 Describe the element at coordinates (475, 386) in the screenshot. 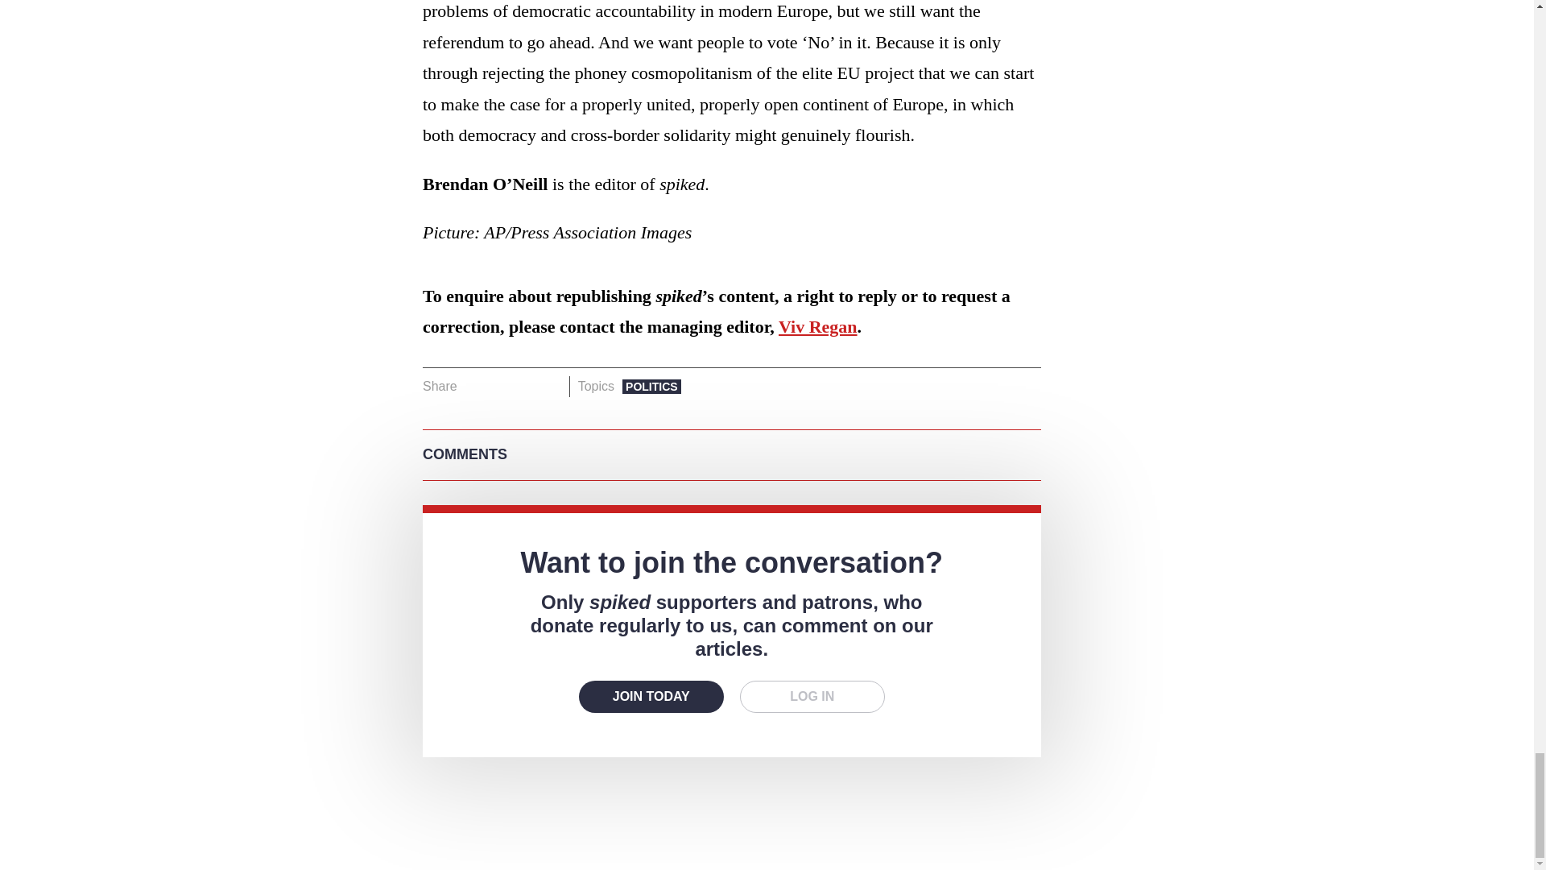

I see `Share on Facebook` at that location.